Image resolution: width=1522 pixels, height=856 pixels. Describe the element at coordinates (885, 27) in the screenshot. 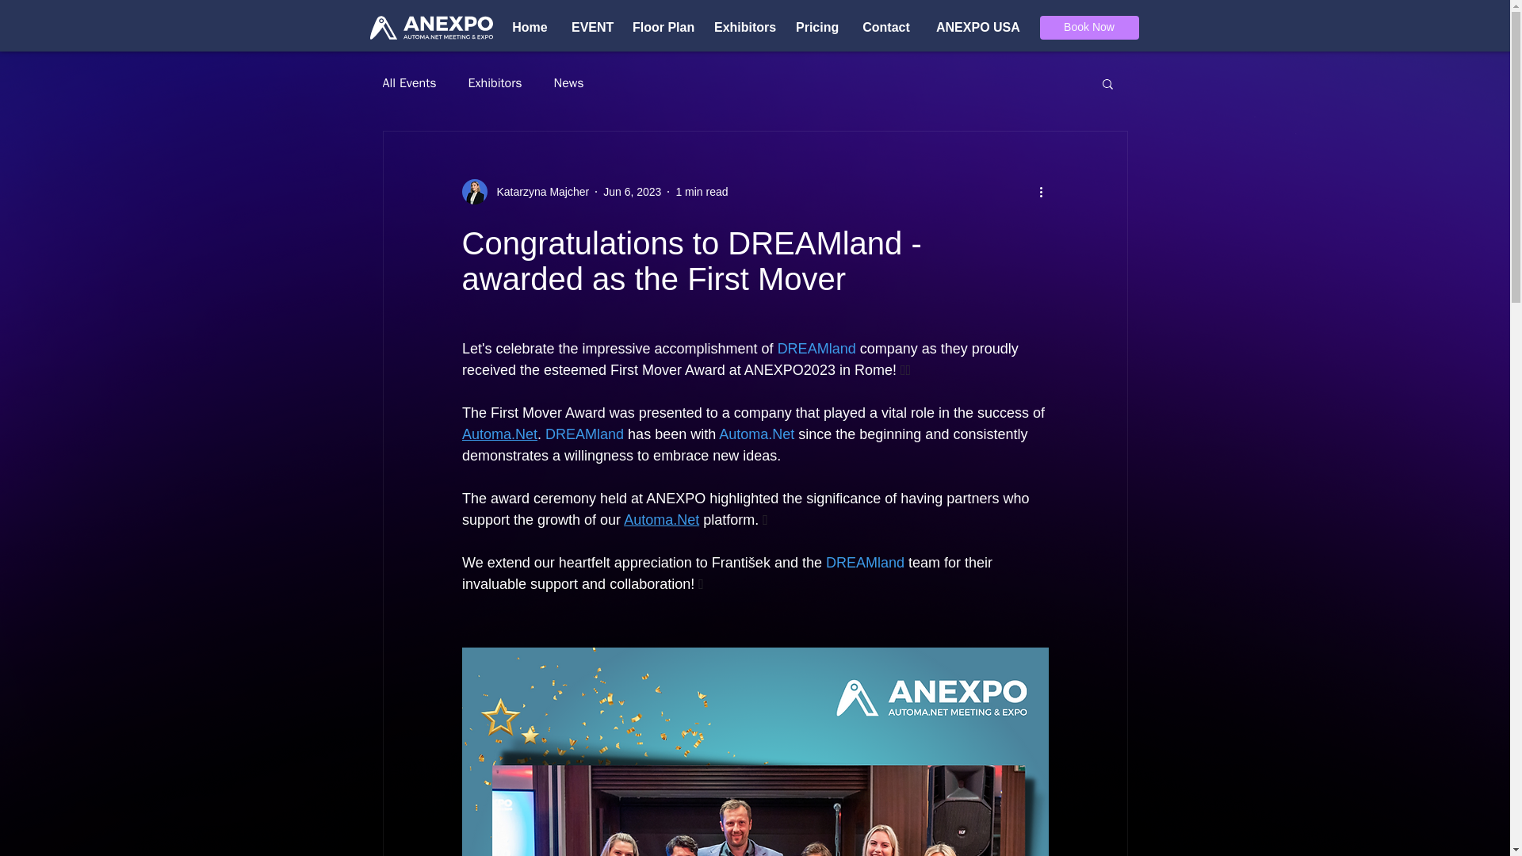

I see `Contact` at that location.